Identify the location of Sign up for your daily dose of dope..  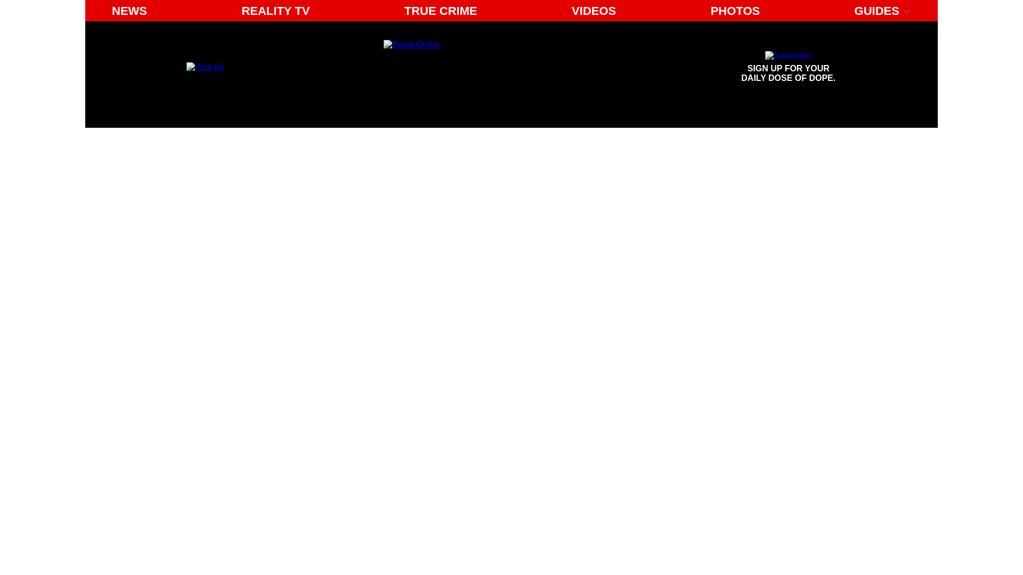
(275, 11).